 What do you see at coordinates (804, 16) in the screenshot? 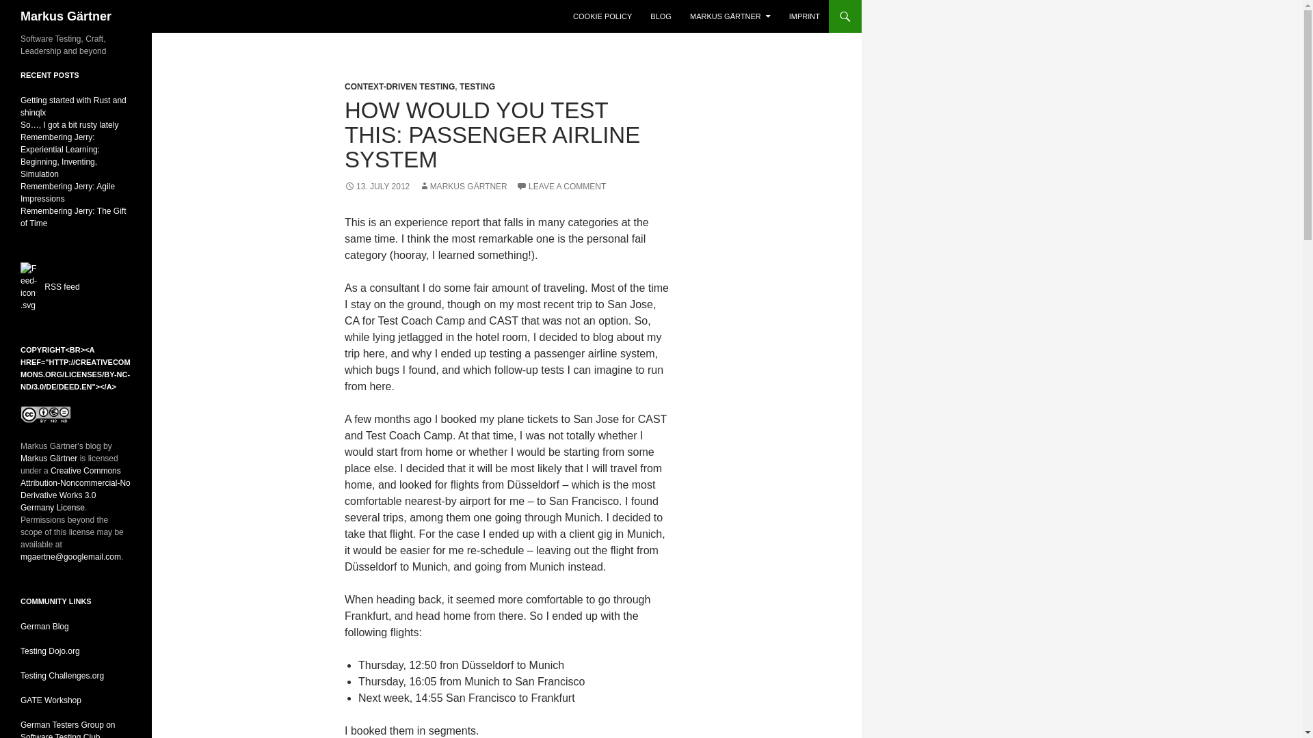
I see `IMPRINT` at bounding box center [804, 16].